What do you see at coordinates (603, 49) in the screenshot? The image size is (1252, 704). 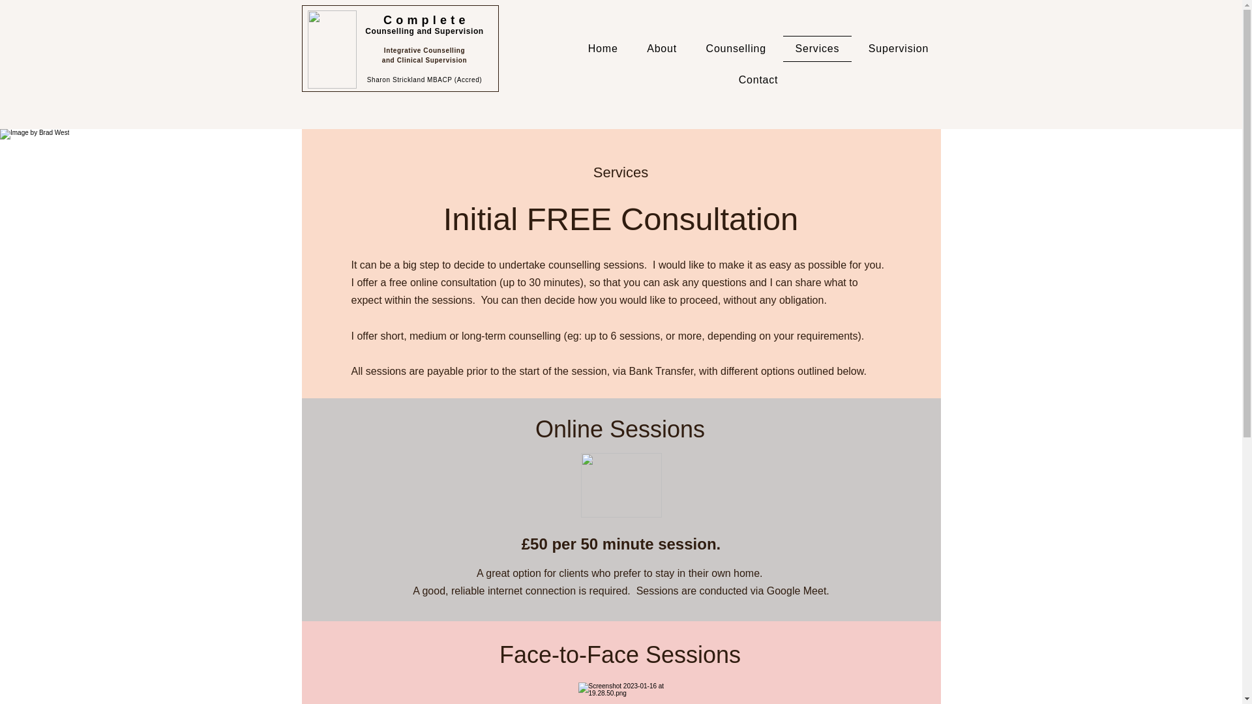 I see `Home` at bounding box center [603, 49].